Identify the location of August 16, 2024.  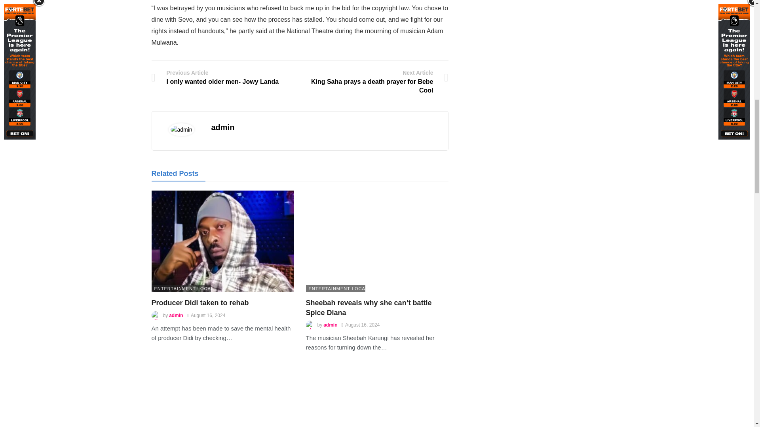
(222, 241).